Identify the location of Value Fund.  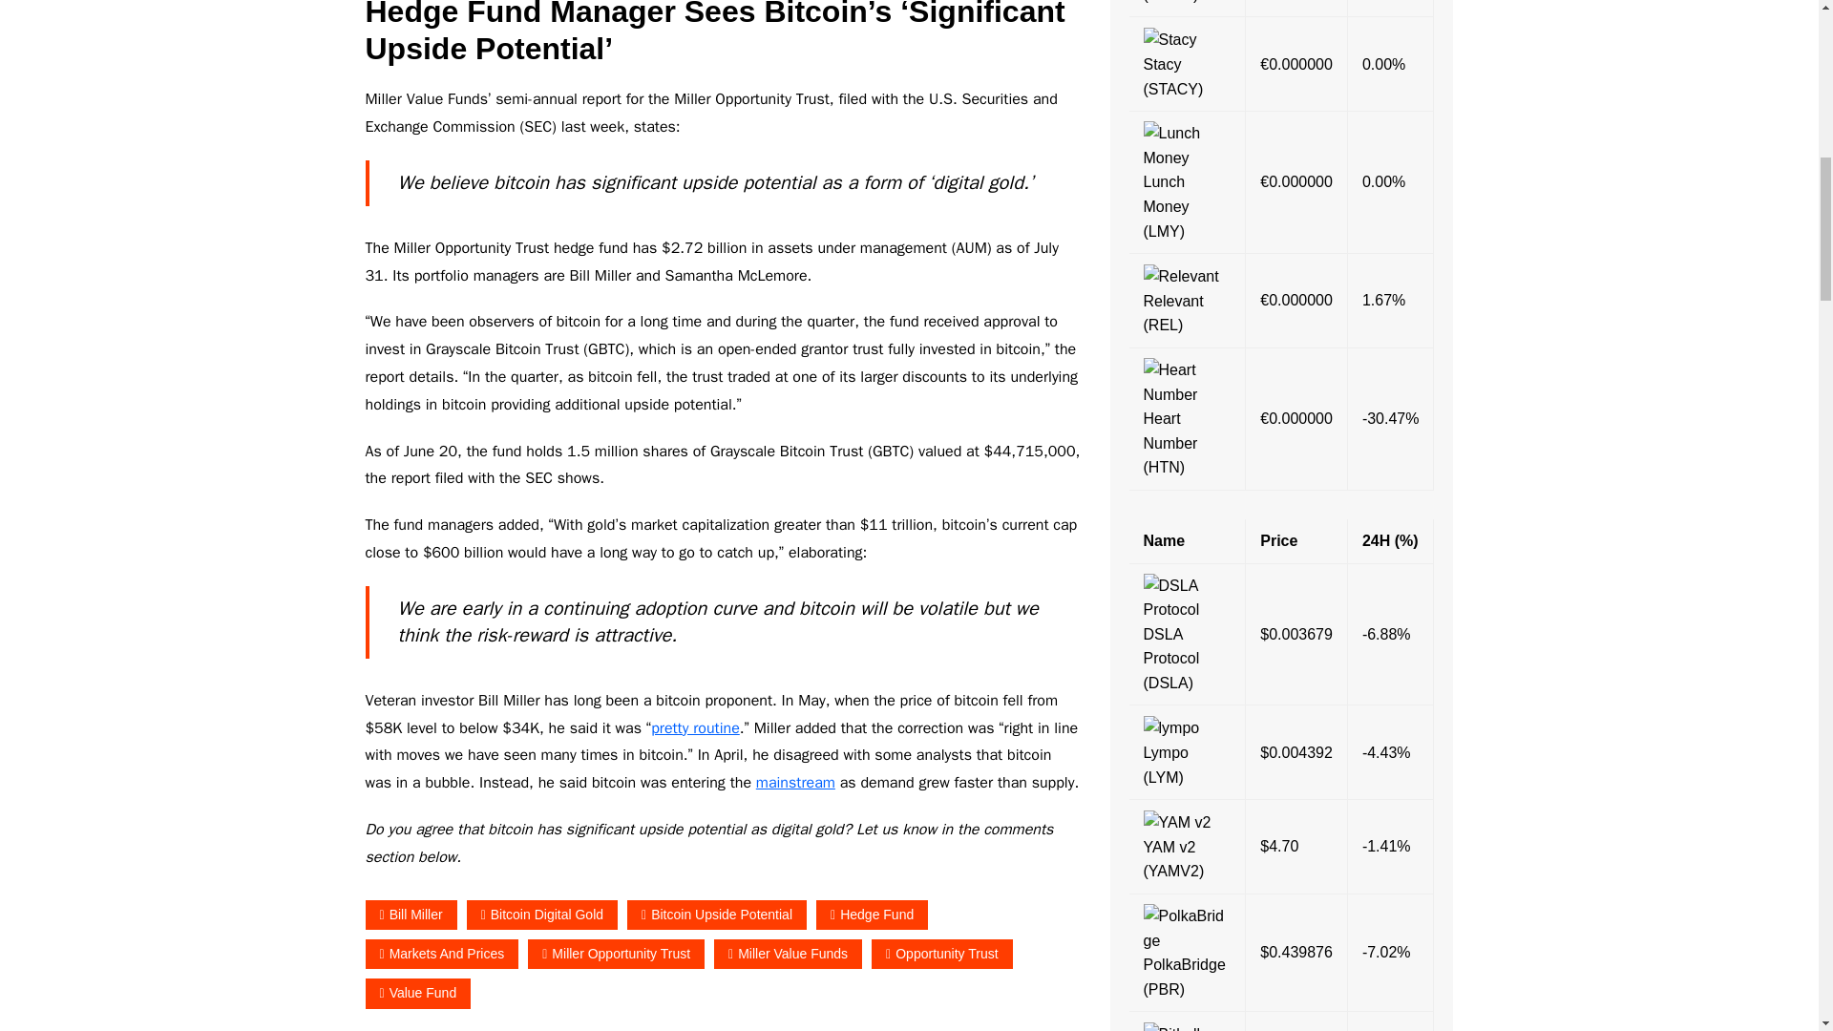
(418, 993).